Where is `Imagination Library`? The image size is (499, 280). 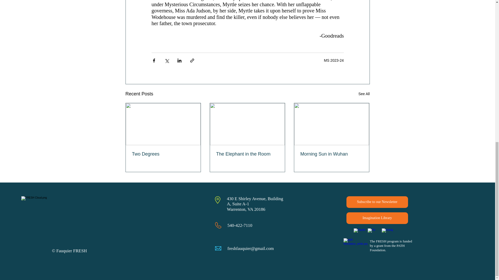 Imagination Library is located at coordinates (377, 218).